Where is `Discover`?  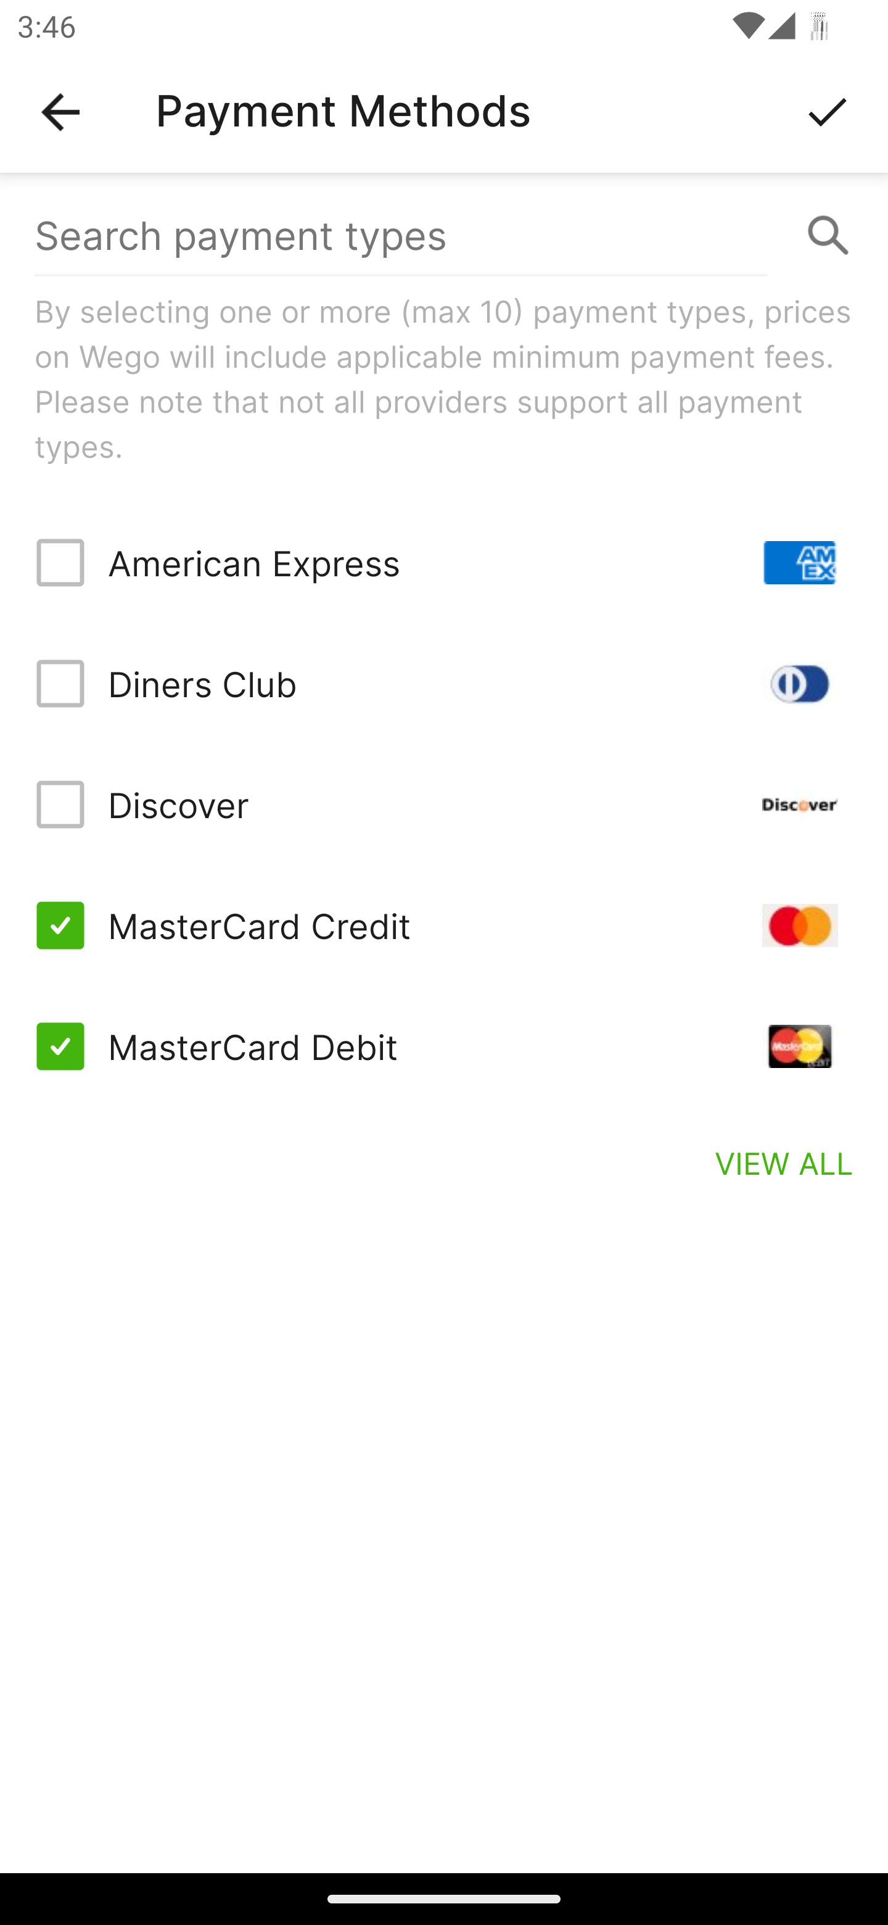 Discover is located at coordinates (444, 805).